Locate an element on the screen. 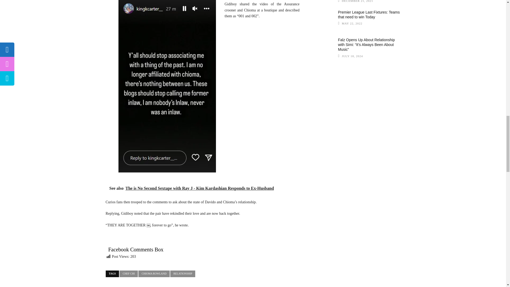  CHIOMA ROWLAND is located at coordinates (154, 274).